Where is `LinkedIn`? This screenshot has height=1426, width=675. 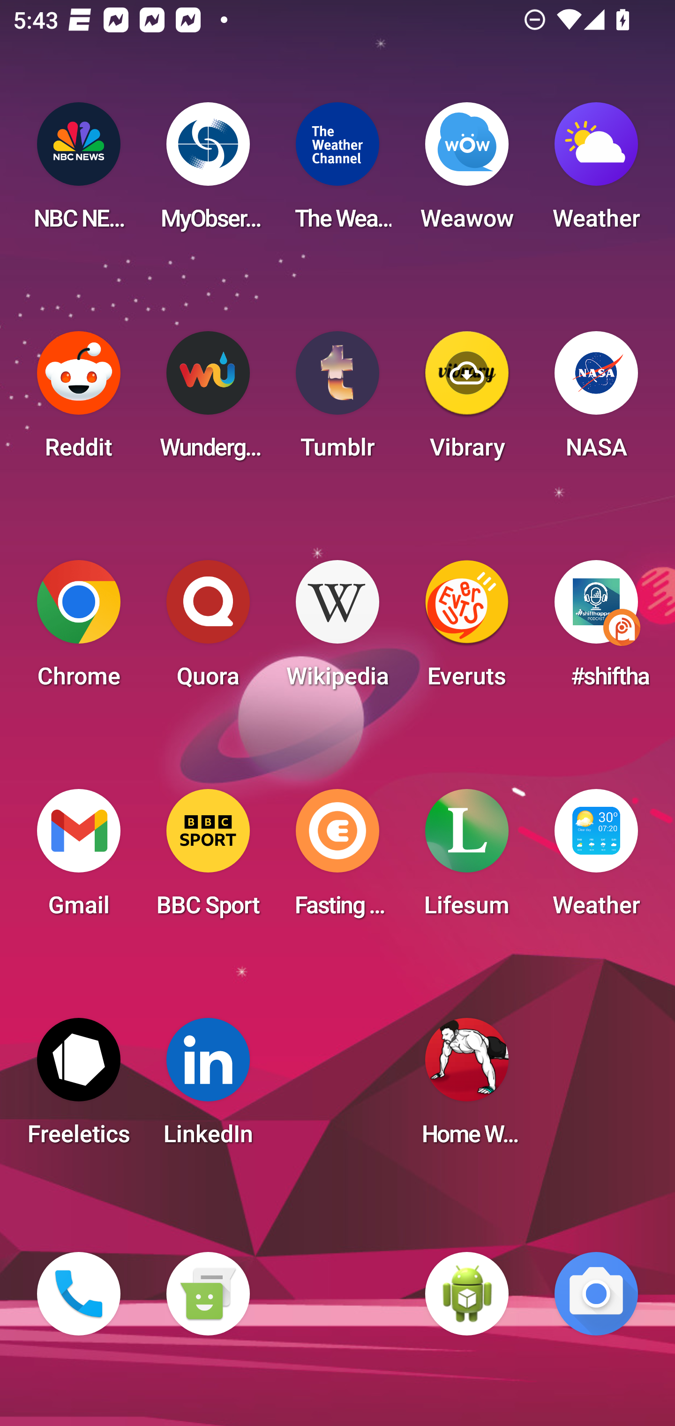
LinkedIn is located at coordinates (208, 1087).